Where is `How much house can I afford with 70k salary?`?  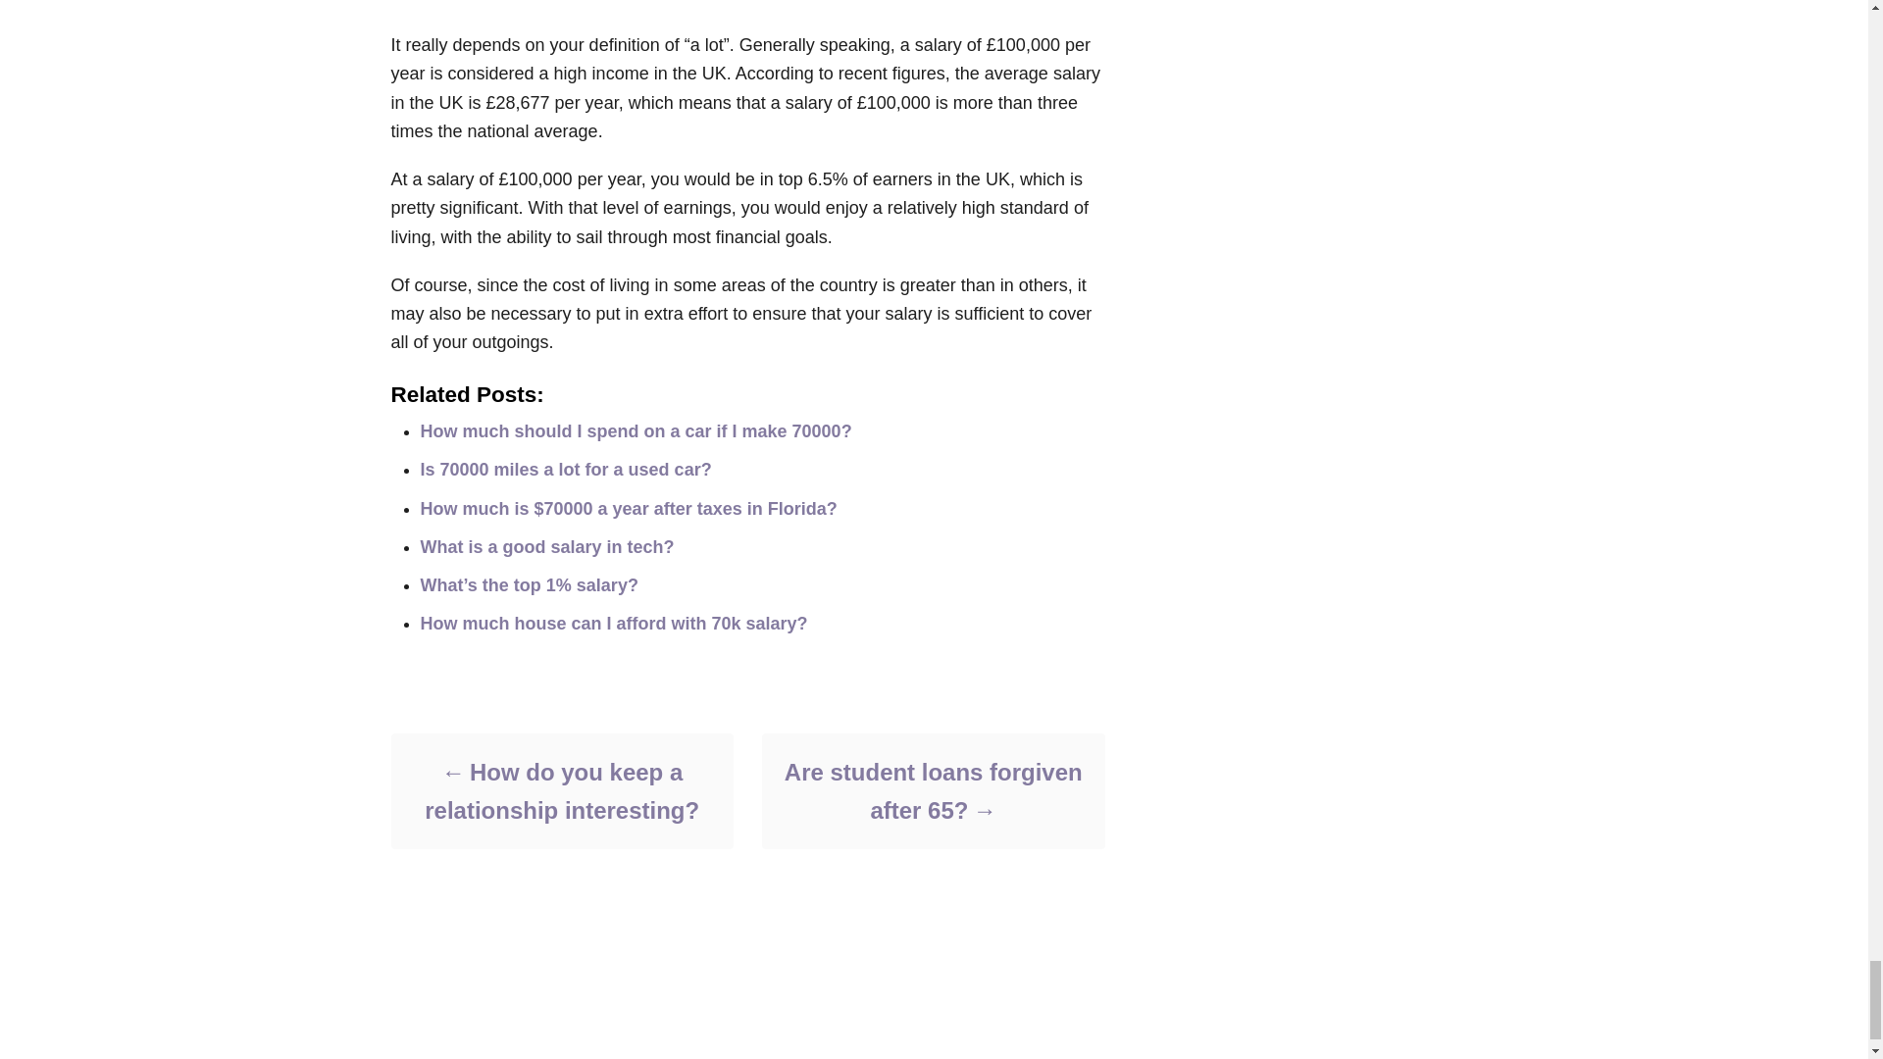
How much house can I afford with 70k salary? is located at coordinates (614, 624).